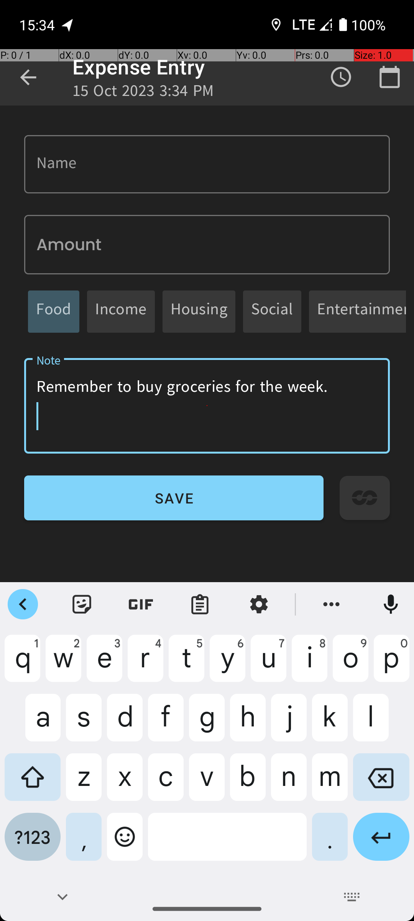 This screenshot has height=921, width=414. I want to click on Remember to buy groceries for the week.
, so click(207, 406).